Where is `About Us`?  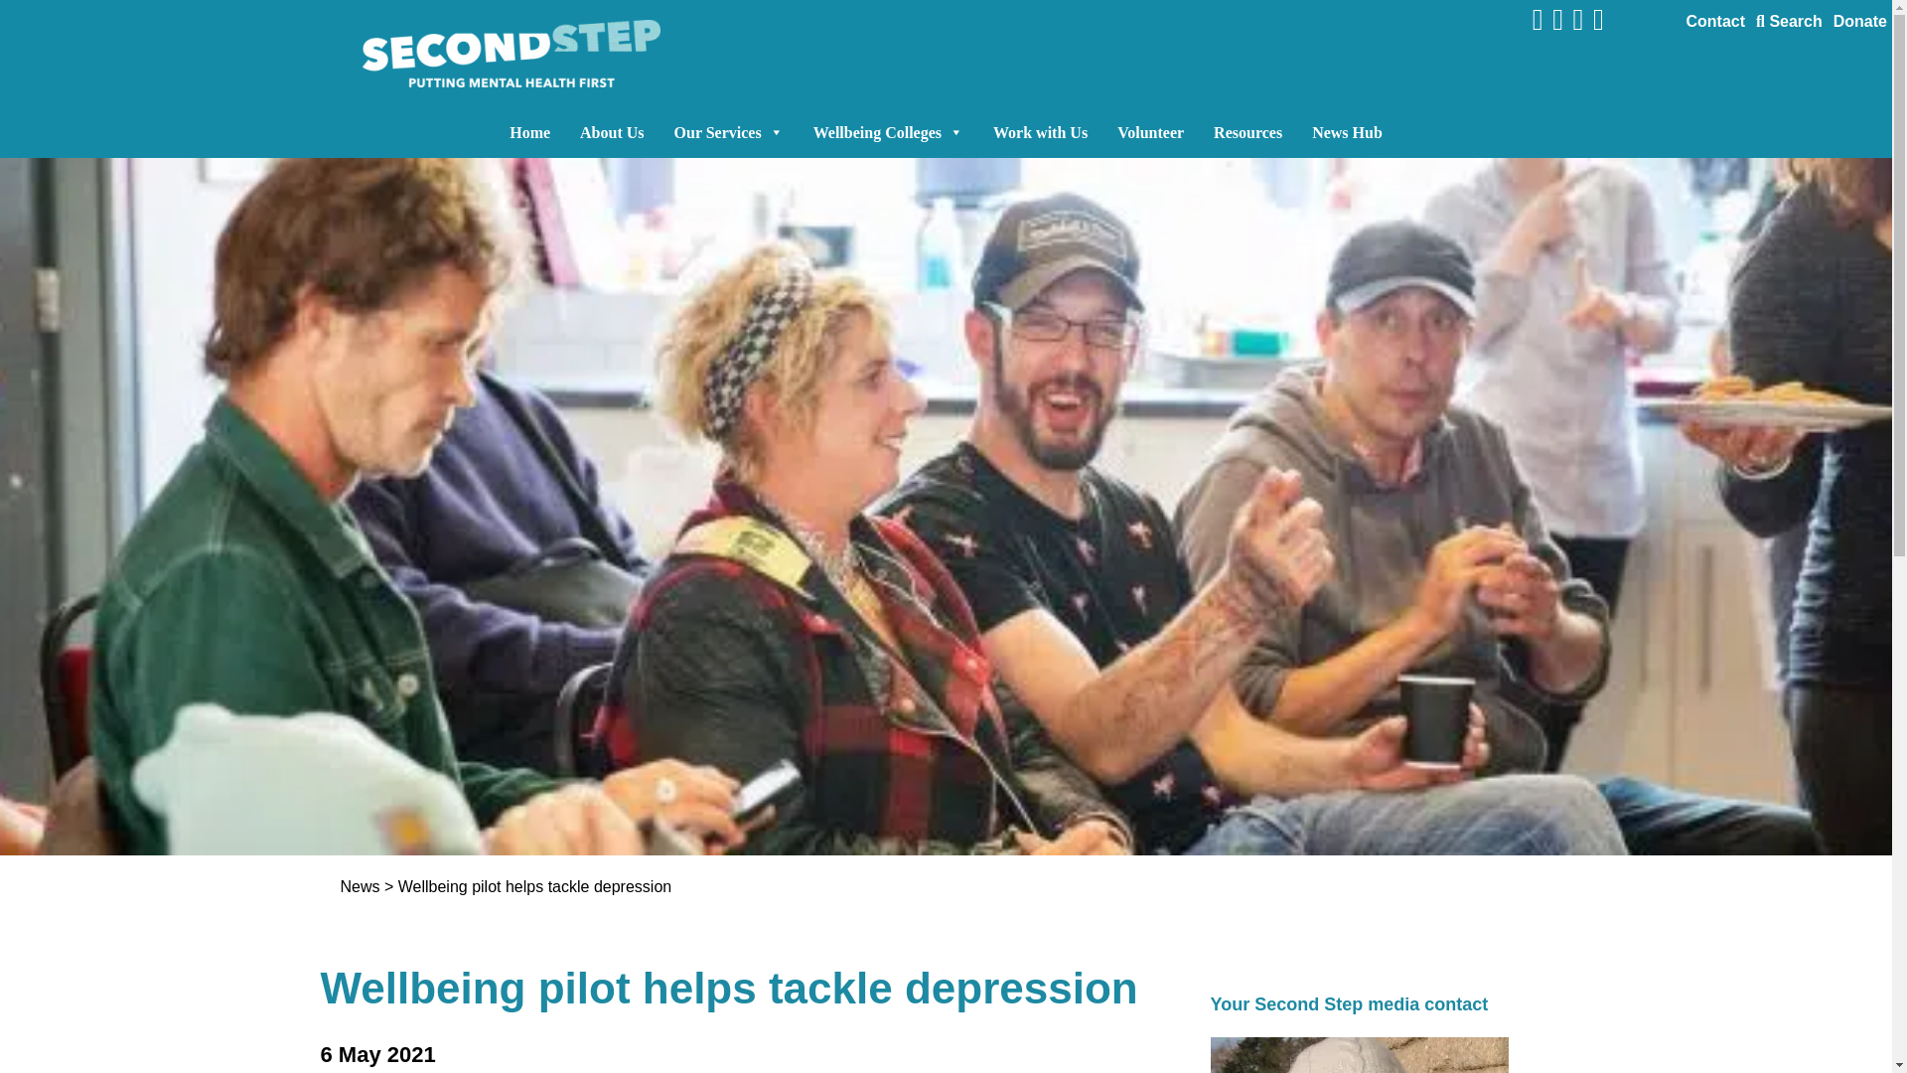 About Us is located at coordinates (611, 132).